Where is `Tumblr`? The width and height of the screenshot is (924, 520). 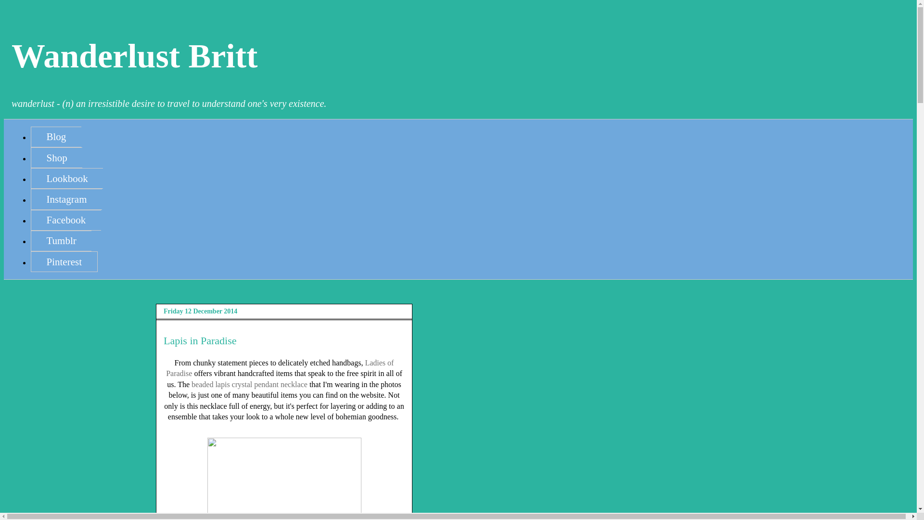 Tumblr is located at coordinates (61, 241).